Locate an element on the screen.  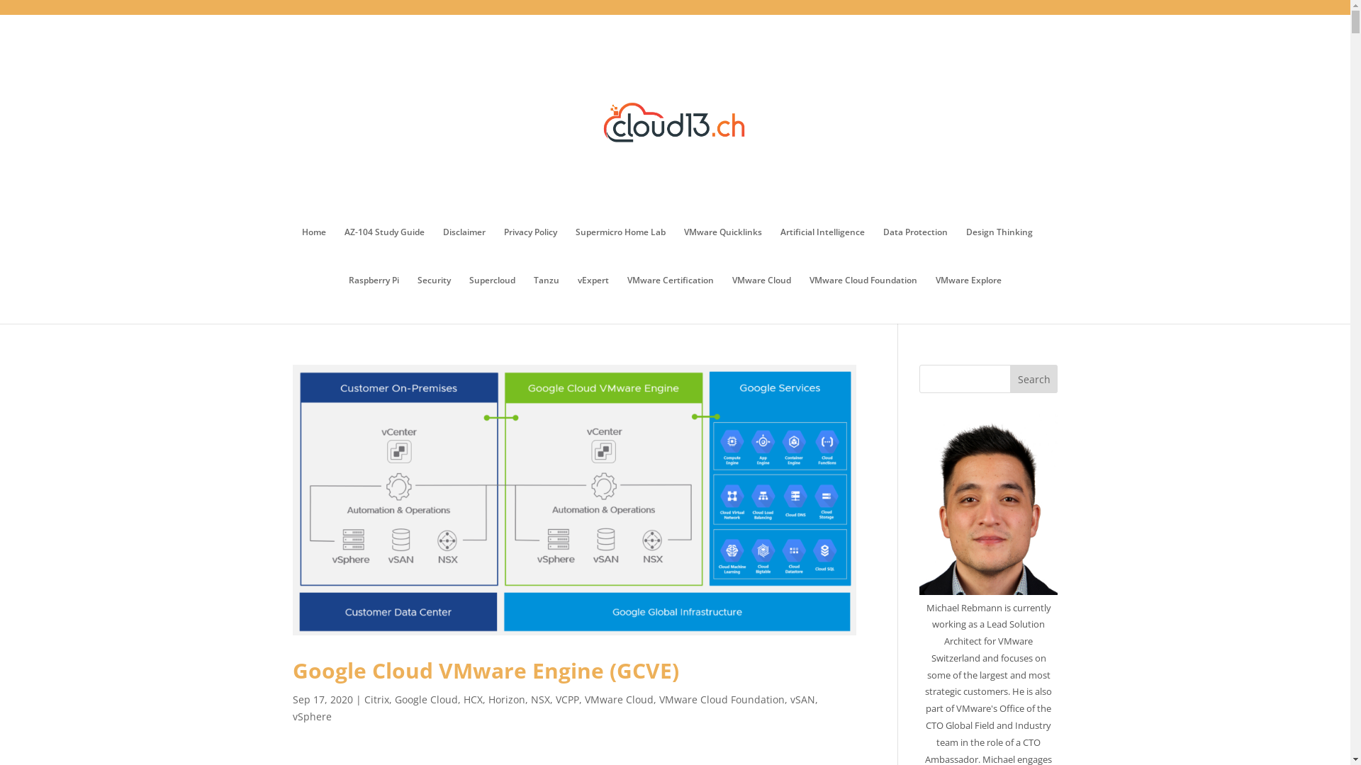
VMware Explore is located at coordinates (968, 300).